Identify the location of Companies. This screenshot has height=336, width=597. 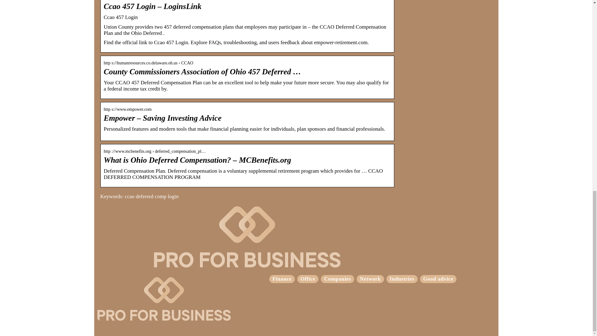
(337, 279).